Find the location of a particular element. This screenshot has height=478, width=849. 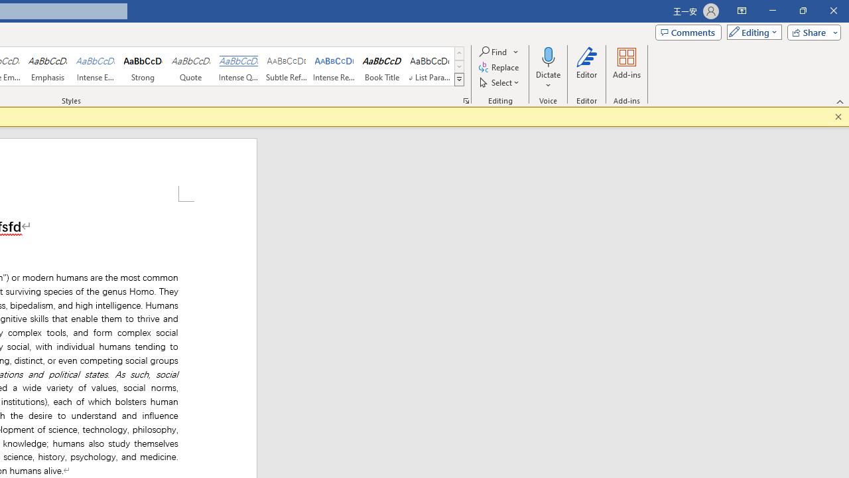

Intense Emphasis is located at coordinates (96, 66).